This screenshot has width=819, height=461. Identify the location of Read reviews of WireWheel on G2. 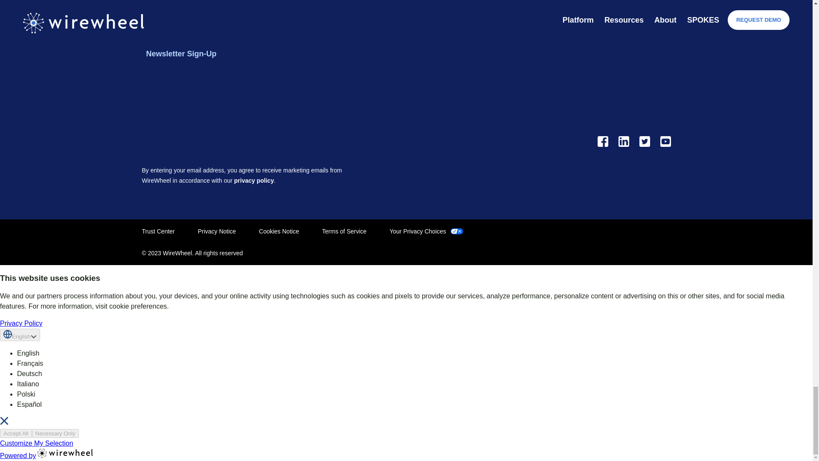
(628, 82).